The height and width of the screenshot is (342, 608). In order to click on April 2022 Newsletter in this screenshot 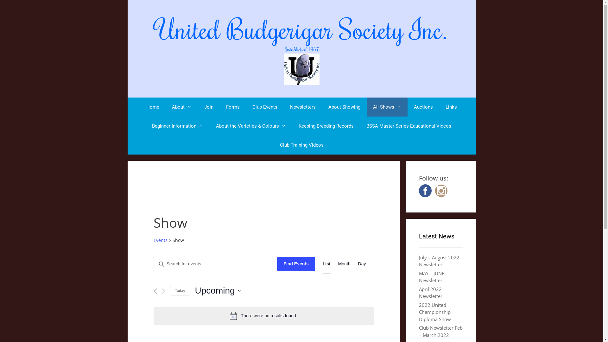, I will do `click(430, 293)`.